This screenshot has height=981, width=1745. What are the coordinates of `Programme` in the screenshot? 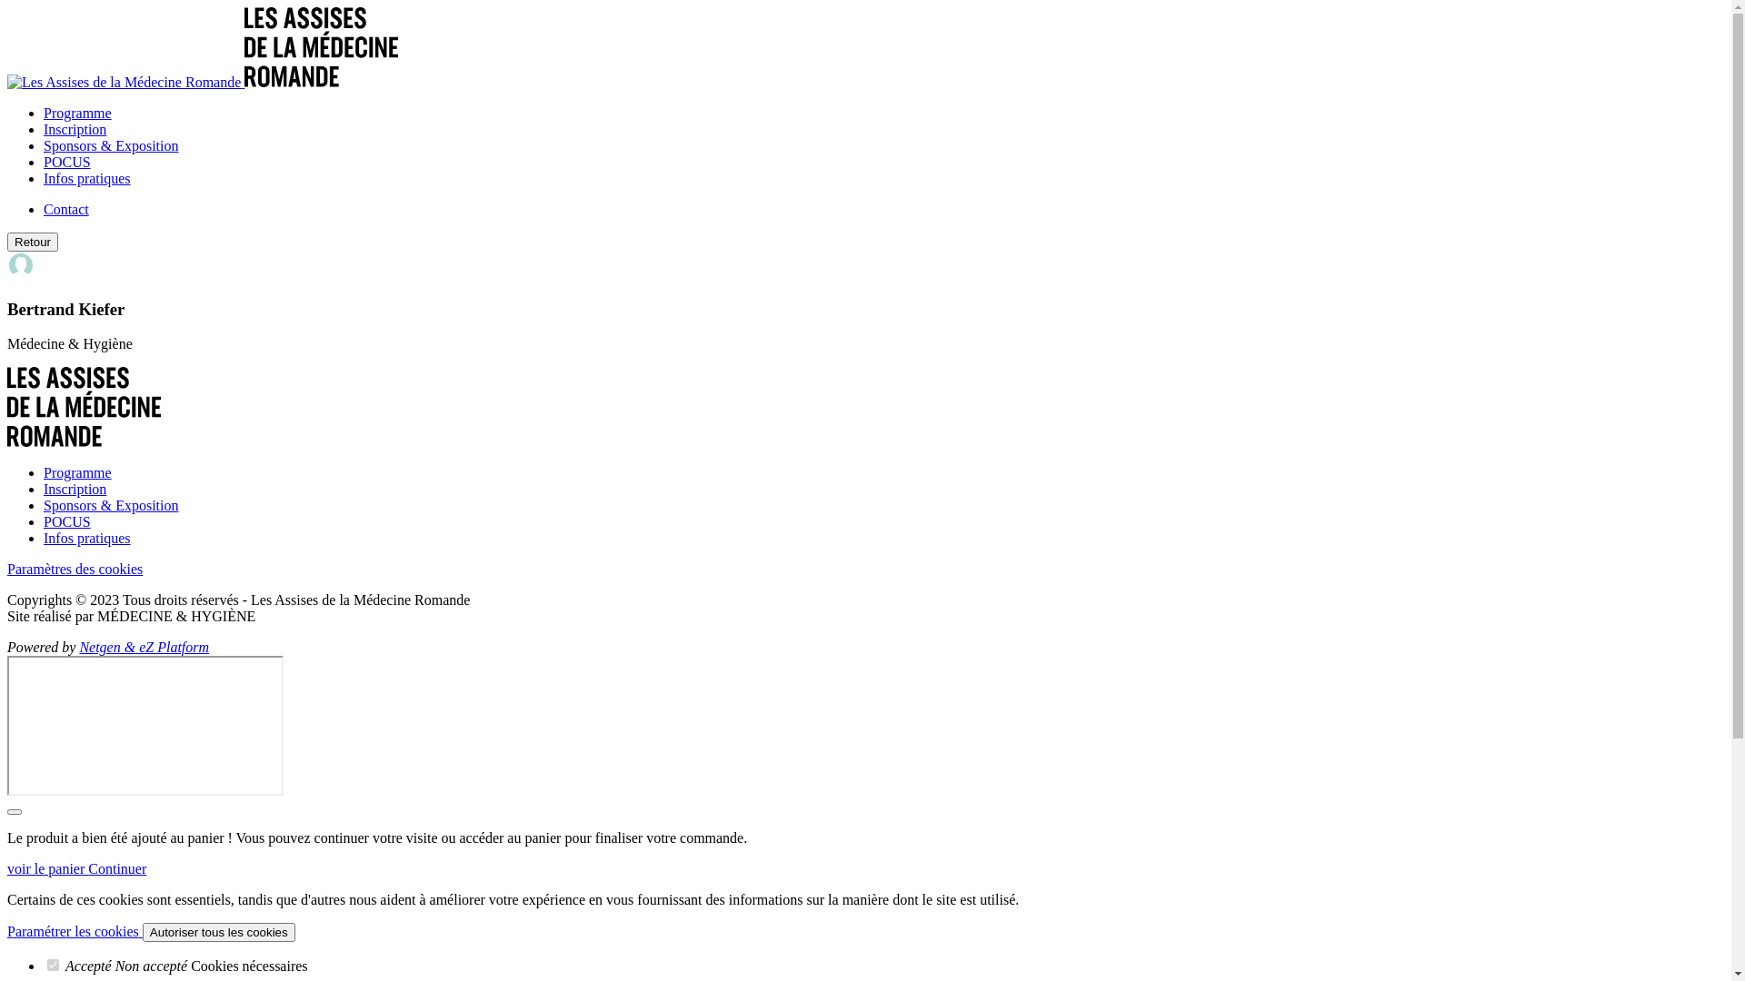 It's located at (77, 113).